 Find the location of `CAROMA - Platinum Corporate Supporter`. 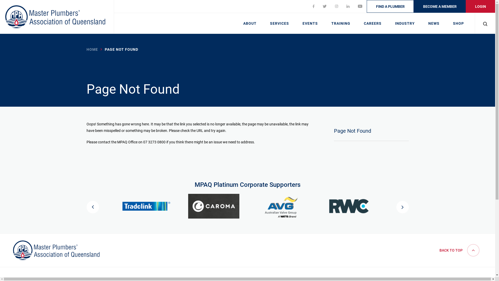

CAROMA - Platinum Corporate Supporter is located at coordinates (214, 206).